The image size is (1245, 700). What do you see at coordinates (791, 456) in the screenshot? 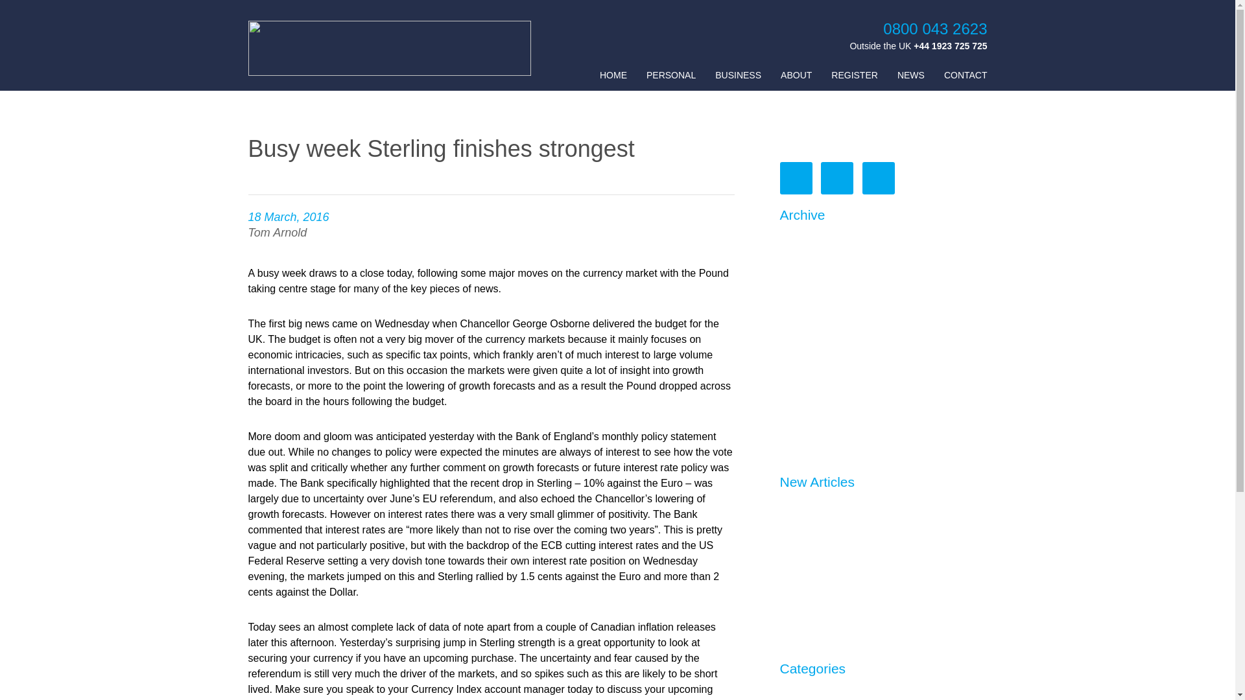
I see `2011` at bounding box center [791, 456].